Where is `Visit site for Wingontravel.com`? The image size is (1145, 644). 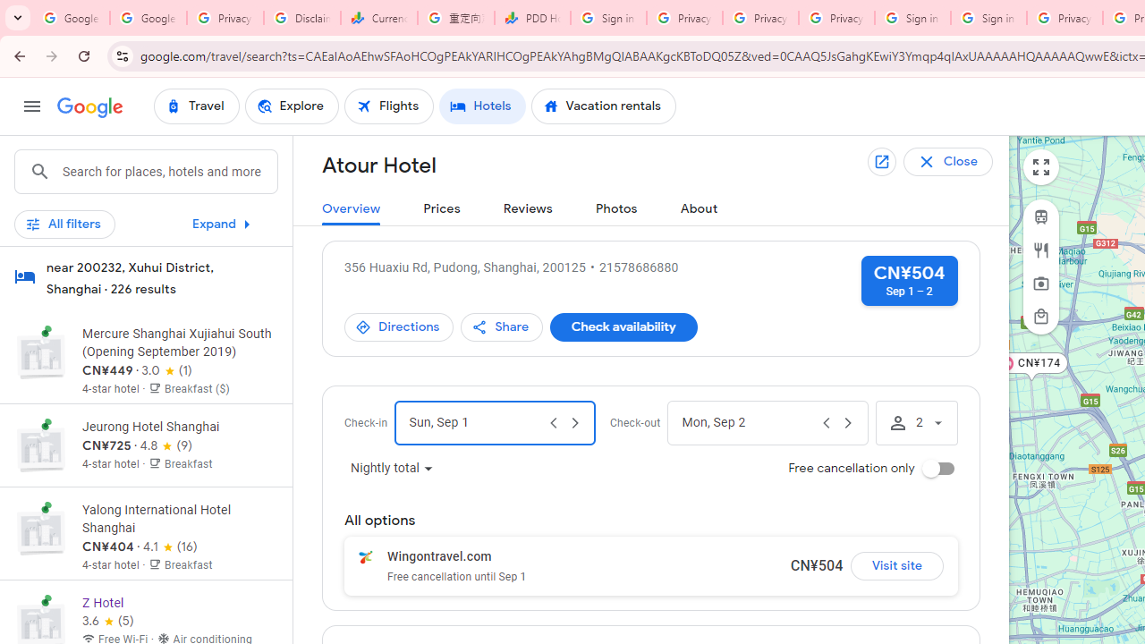
Visit site for Wingontravel.com is located at coordinates (896, 565).